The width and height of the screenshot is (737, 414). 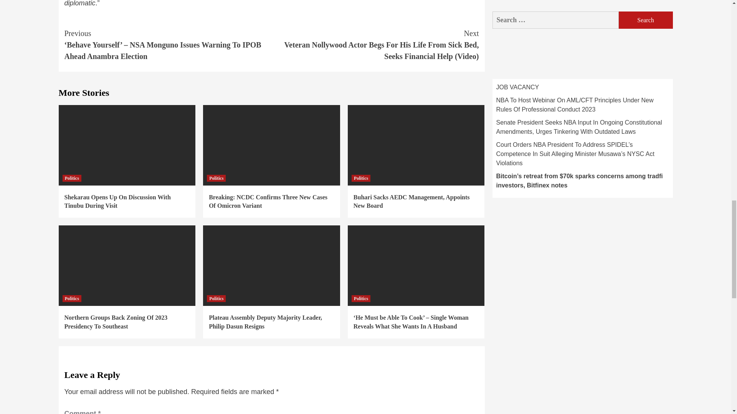 I want to click on Breaking: NCDC Confirms Three New Cases Of Omicron Variant, so click(x=268, y=202).